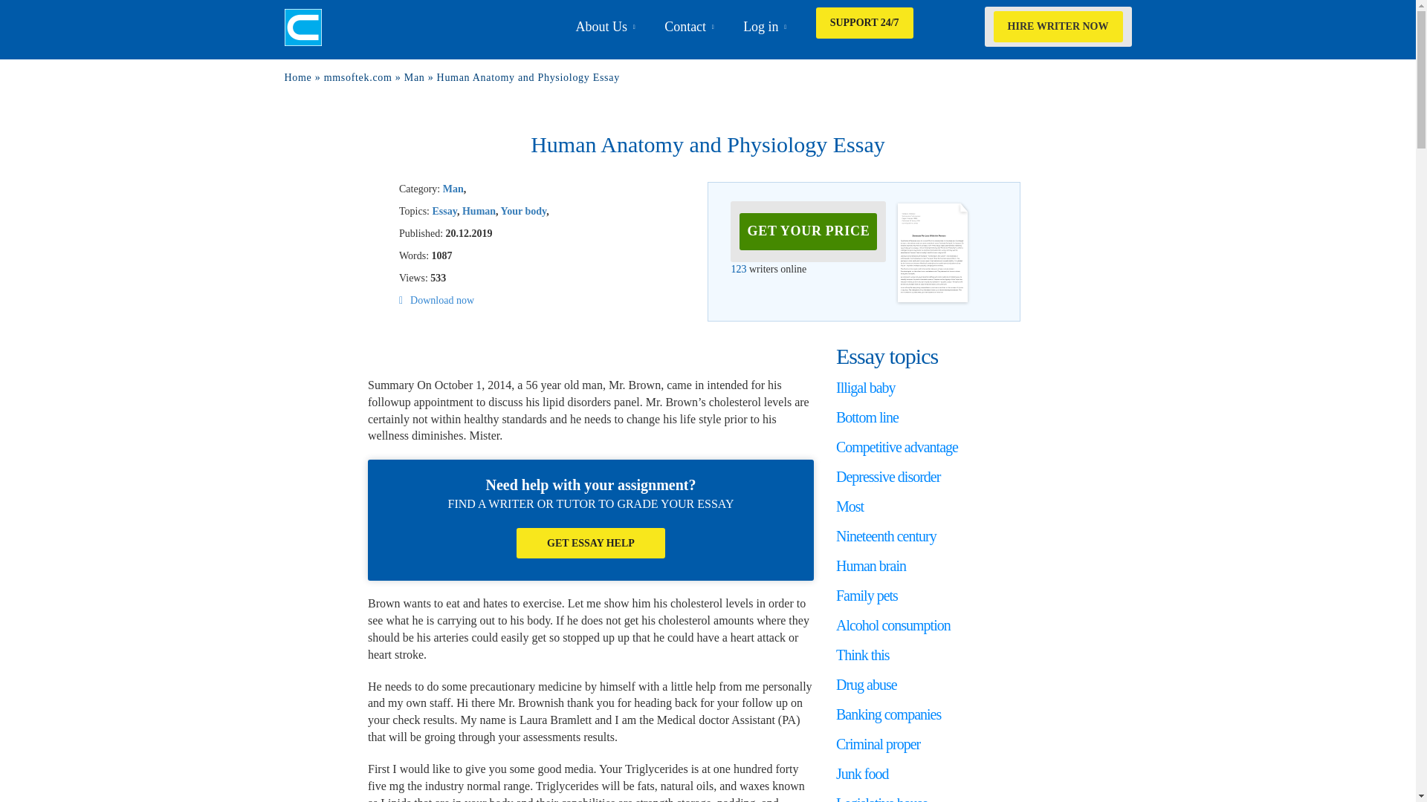  Describe the element at coordinates (809, 232) in the screenshot. I see `GET YOUR PRICE` at that location.